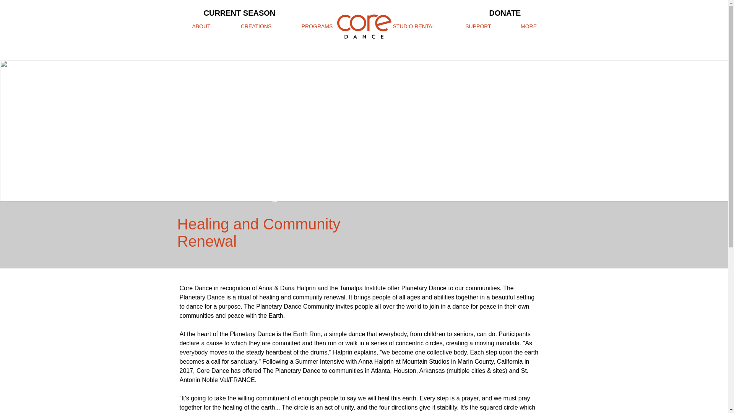  I want to click on ABOUT, so click(201, 27).